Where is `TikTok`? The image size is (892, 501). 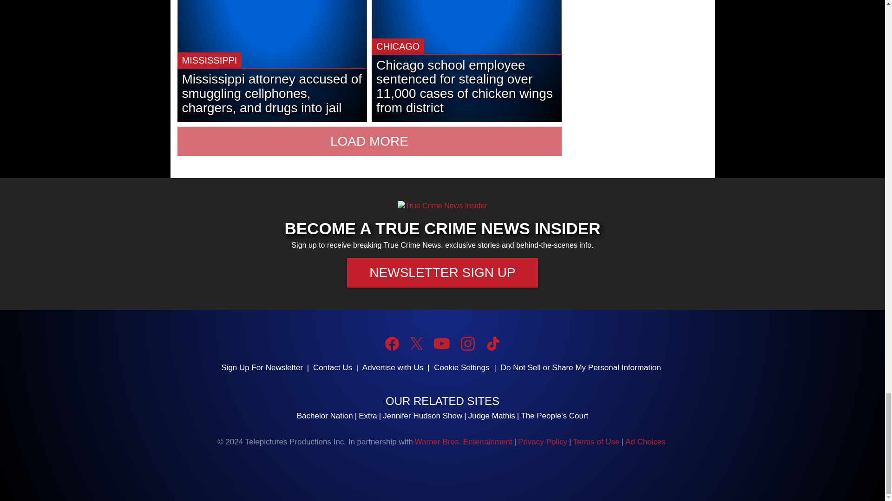 TikTok is located at coordinates (492, 343).